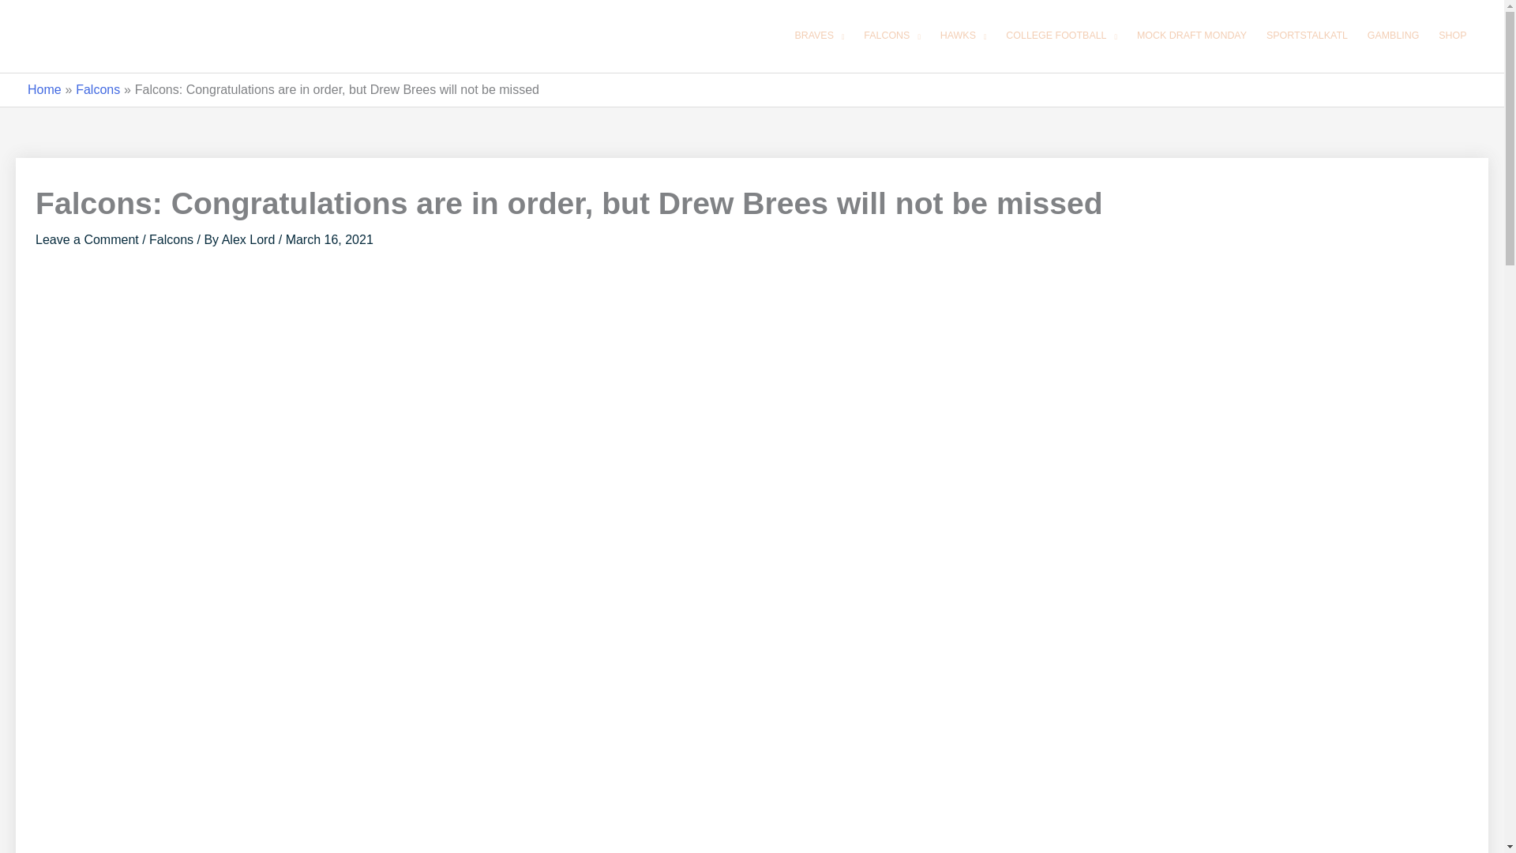 This screenshot has width=1516, height=853. What do you see at coordinates (1061, 36) in the screenshot?
I see `COLLEGE FOOTBALL` at bounding box center [1061, 36].